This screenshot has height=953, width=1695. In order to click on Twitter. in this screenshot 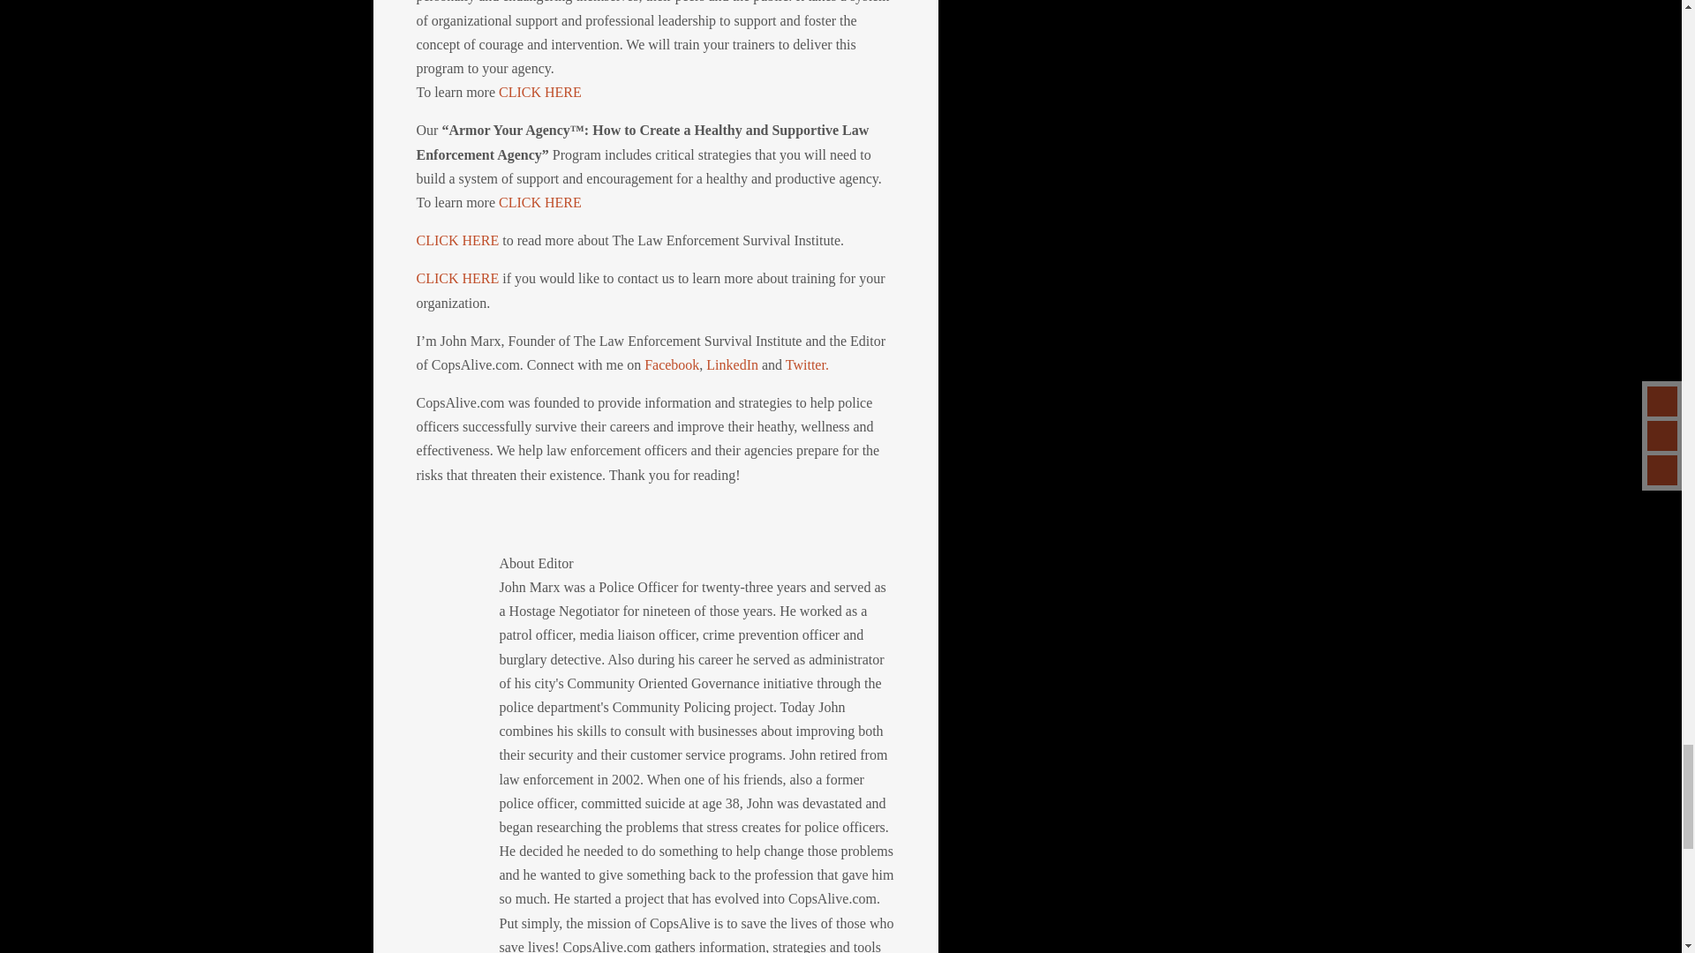, I will do `click(807, 365)`.